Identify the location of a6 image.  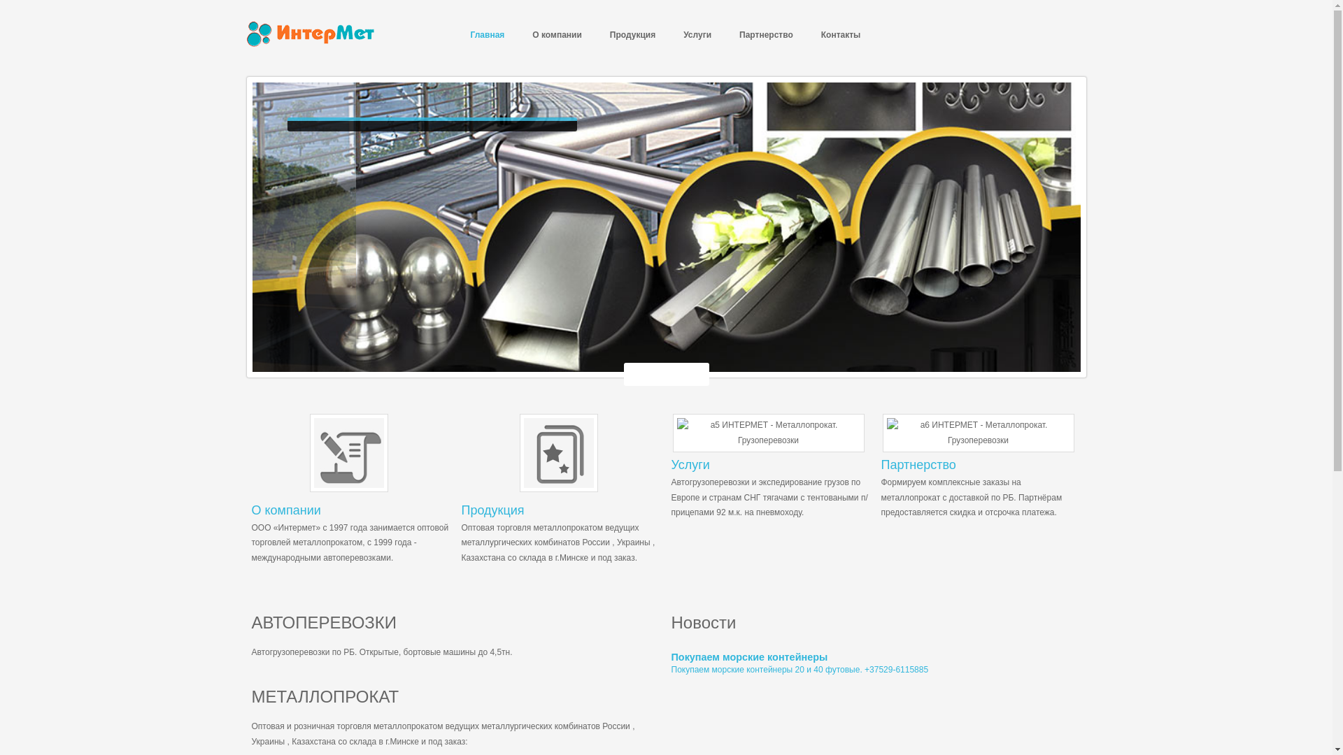
(979, 433).